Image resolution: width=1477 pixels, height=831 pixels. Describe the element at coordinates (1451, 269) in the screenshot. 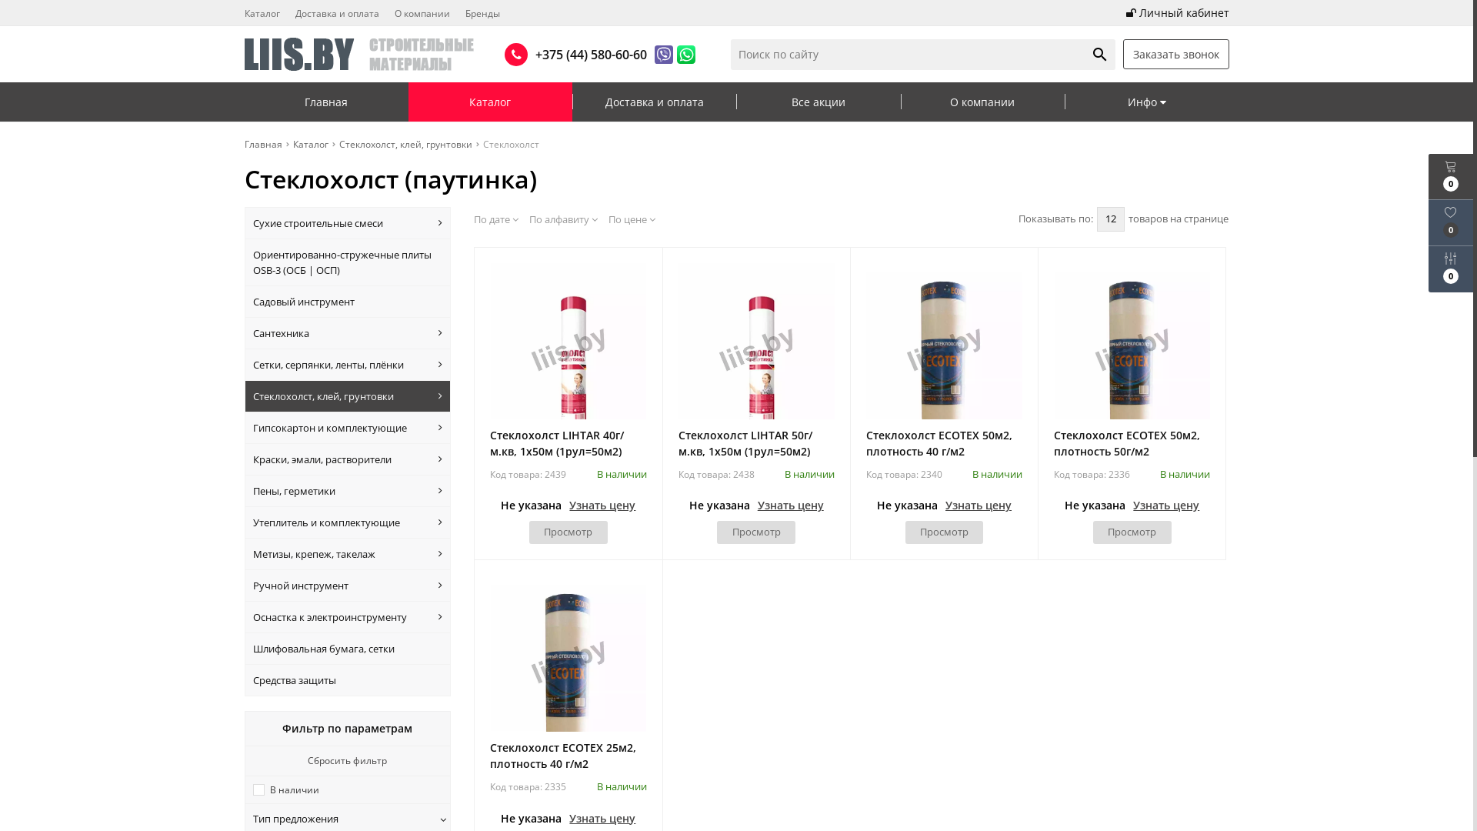

I see `0` at that location.